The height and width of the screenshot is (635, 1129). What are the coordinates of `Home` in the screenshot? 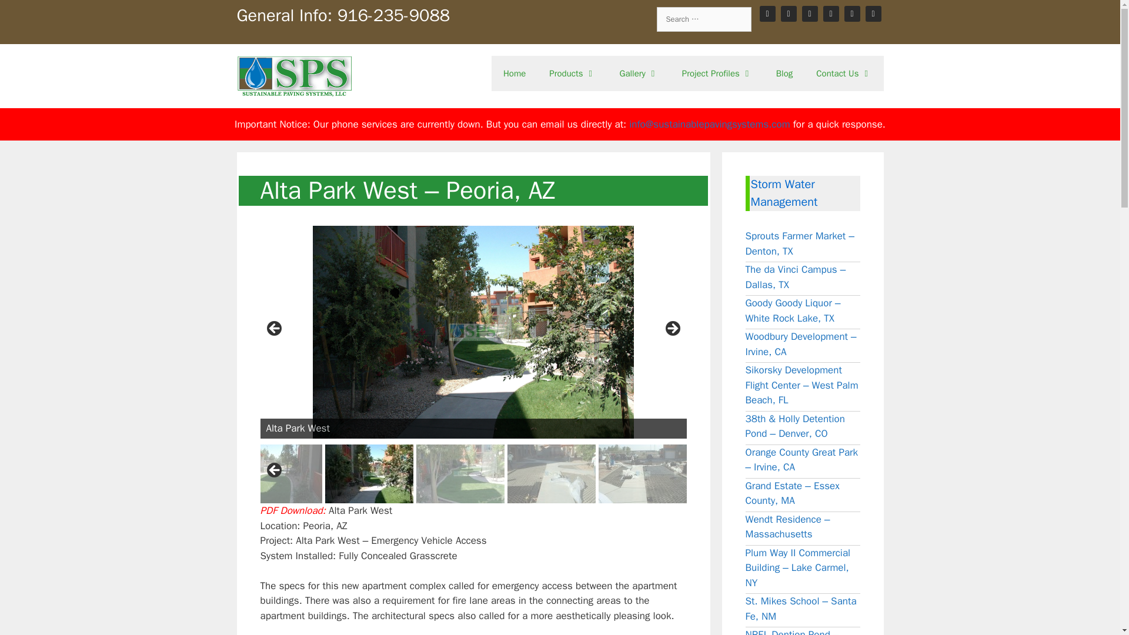 It's located at (514, 73).